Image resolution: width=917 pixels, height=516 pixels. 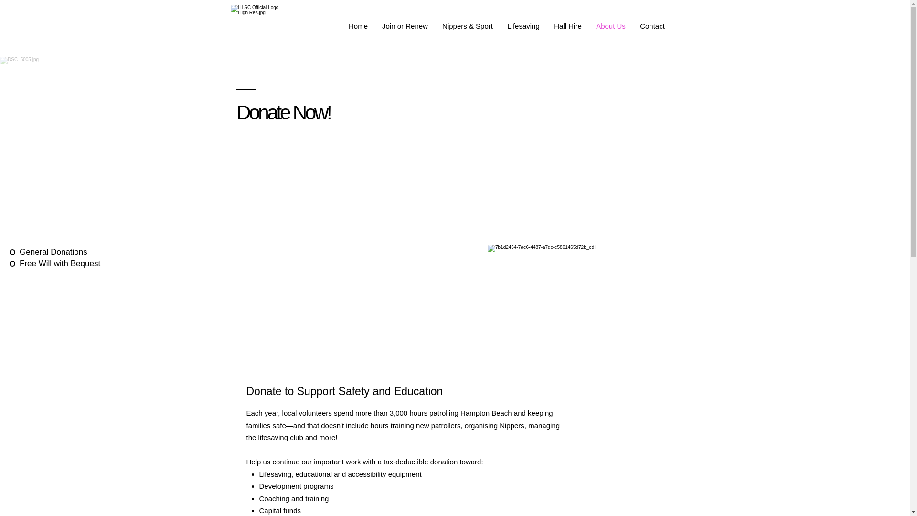 I want to click on Join or Renew, so click(x=405, y=26).